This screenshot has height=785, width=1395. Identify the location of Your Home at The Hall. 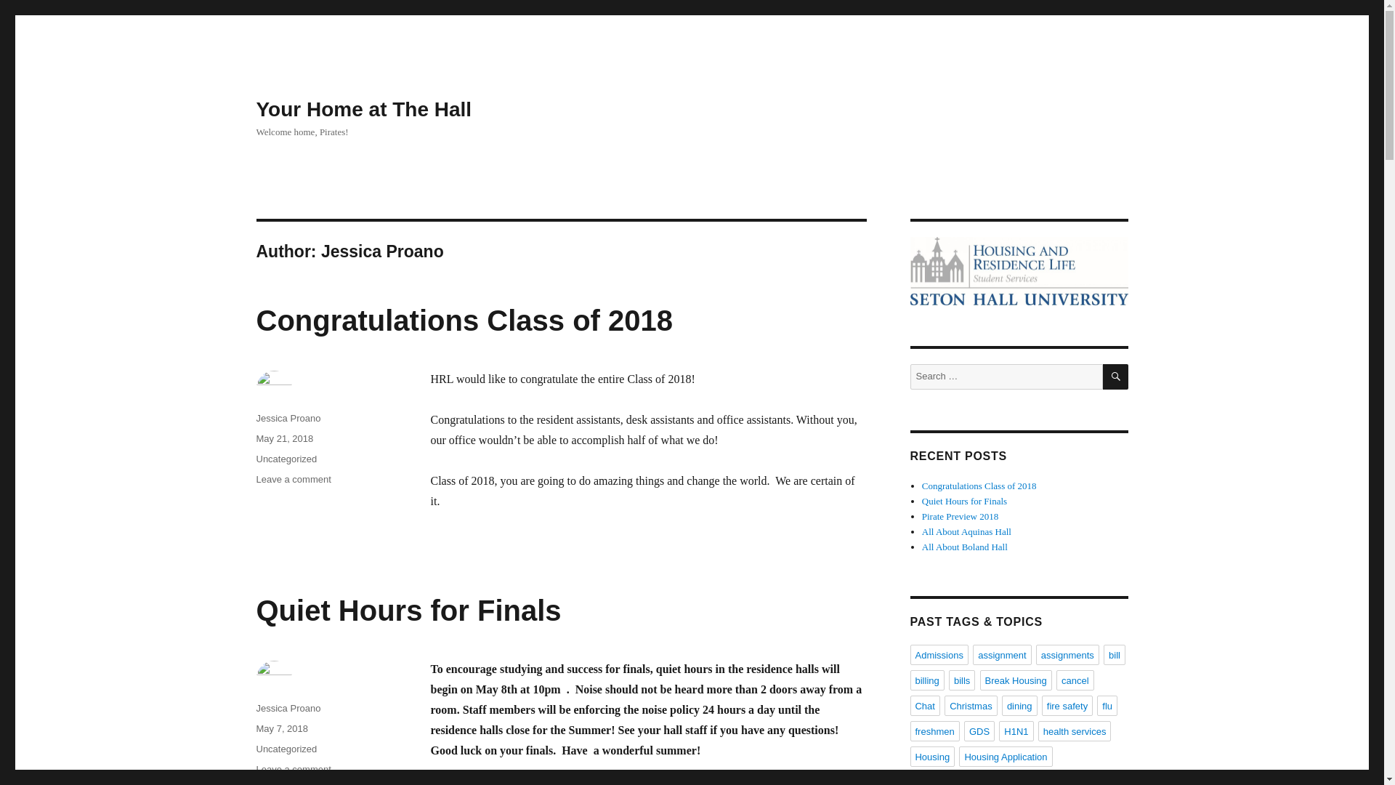
(286, 749).